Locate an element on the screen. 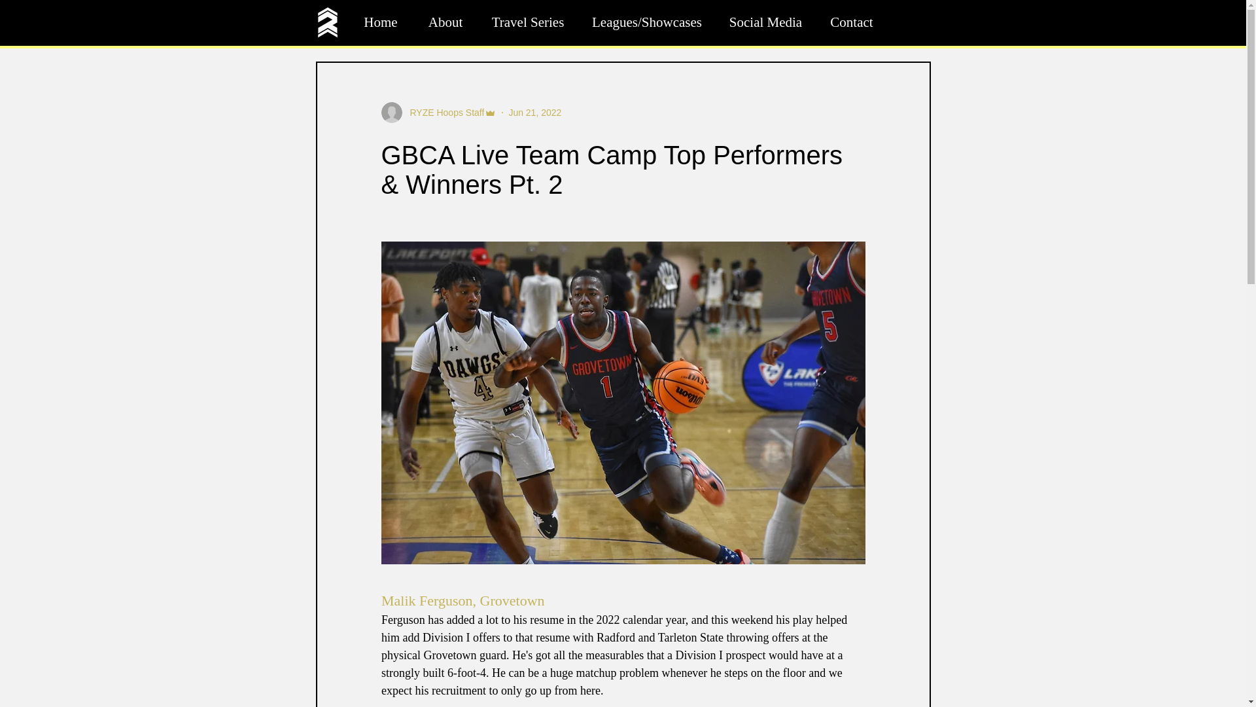 This screenshot has height=707, width=1256. RYZE Hoops Staff is located at coordinates (438, 112).